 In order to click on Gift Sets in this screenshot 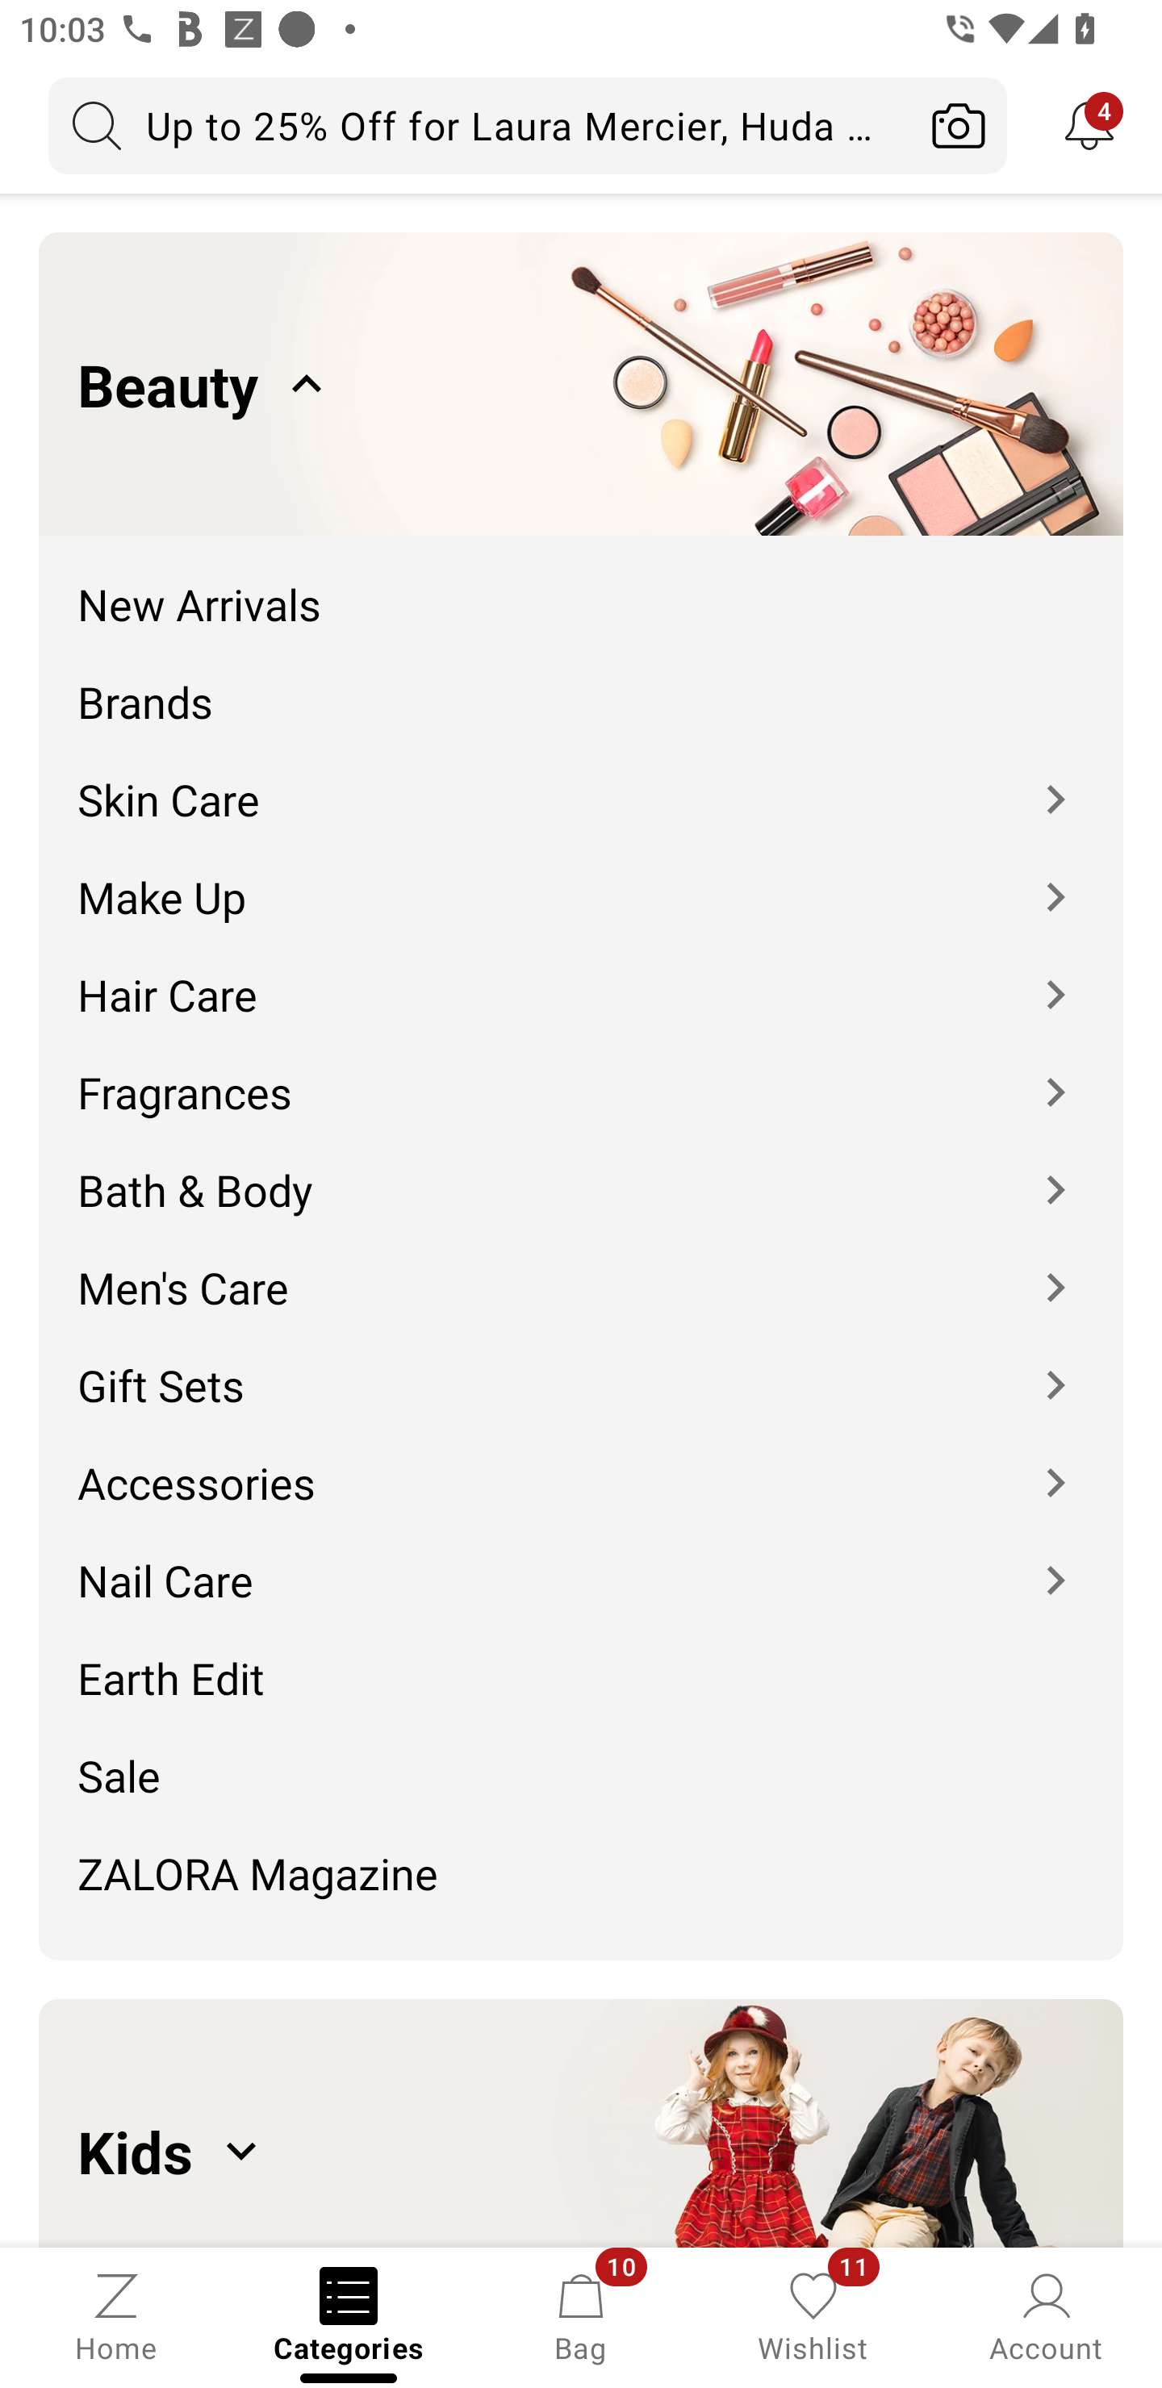, I will do `click(581, 1364)`.